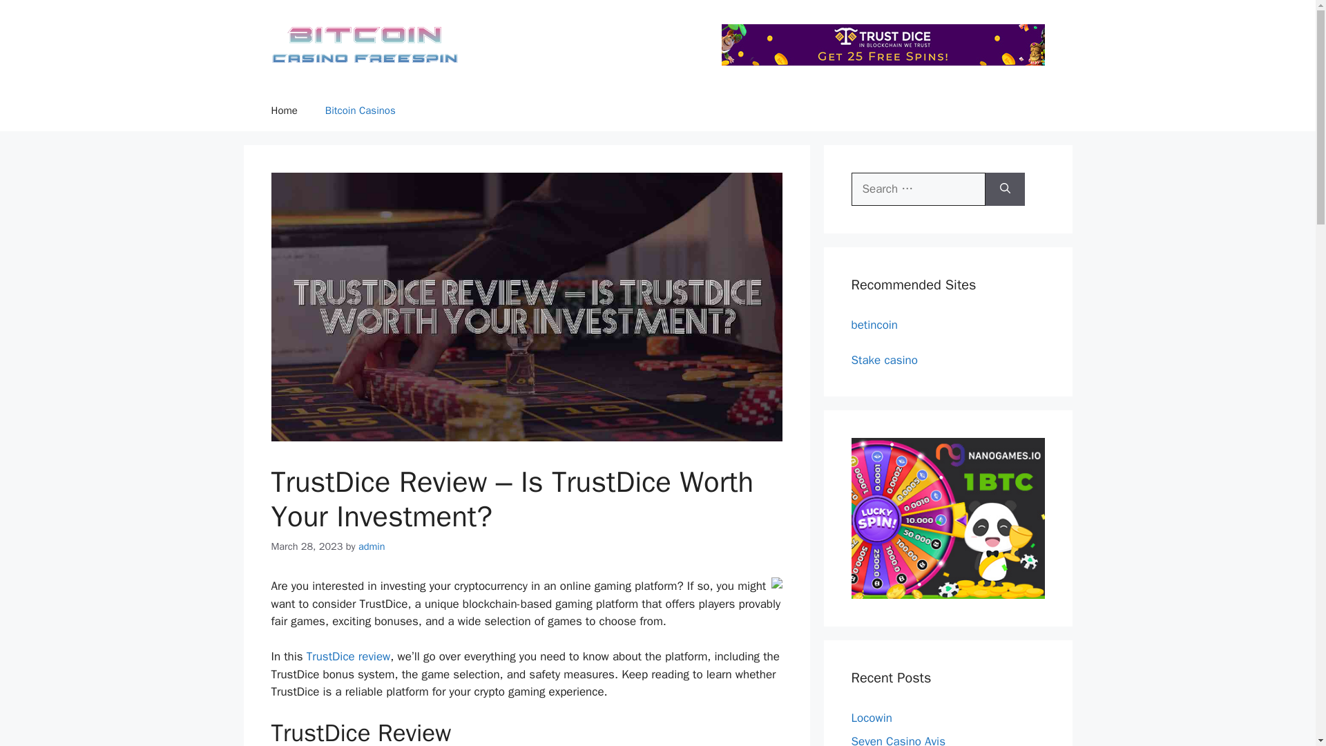 This screenshot has height=746, width=1326. What do you see at coordinates (871, 718) in the screenshot?
I see `Locowin` at bounding box center [871, 718].